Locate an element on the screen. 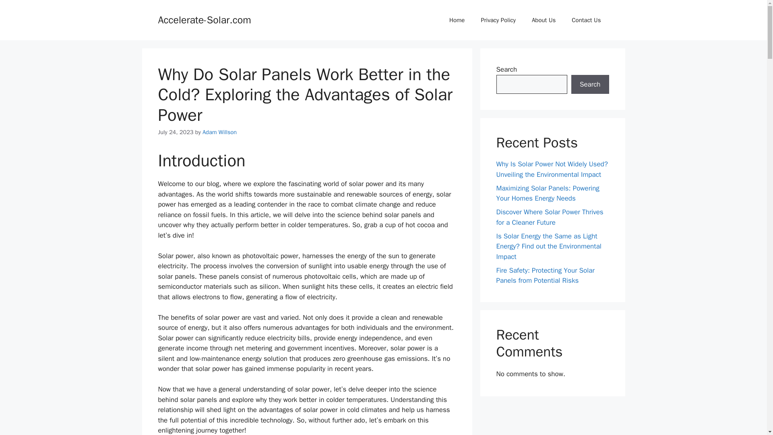  About Us is located at coordinates (544, 20).